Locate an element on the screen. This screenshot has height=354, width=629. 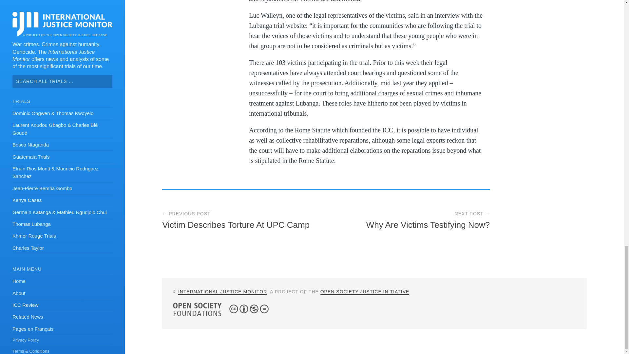
Victim Describes Torture At UPC Camp is located at coordinates (236, 225).